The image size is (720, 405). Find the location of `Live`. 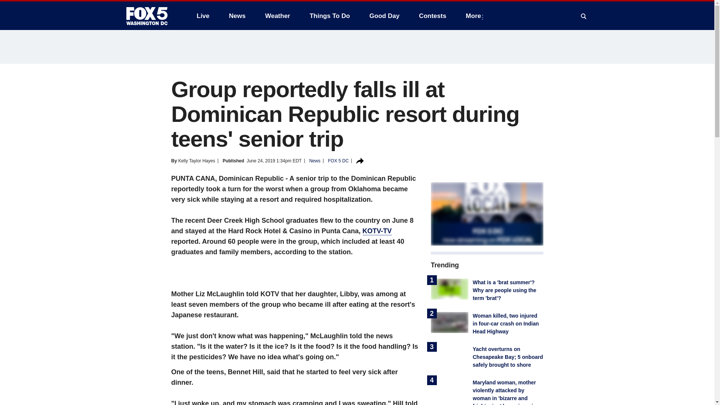

Live is located at coordinates (203, 16).